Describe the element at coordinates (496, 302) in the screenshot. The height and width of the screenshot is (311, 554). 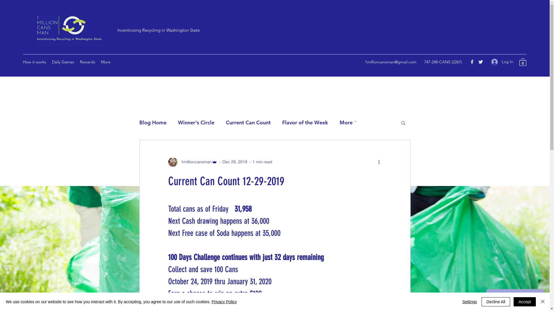
I see `Decline All` at that location.